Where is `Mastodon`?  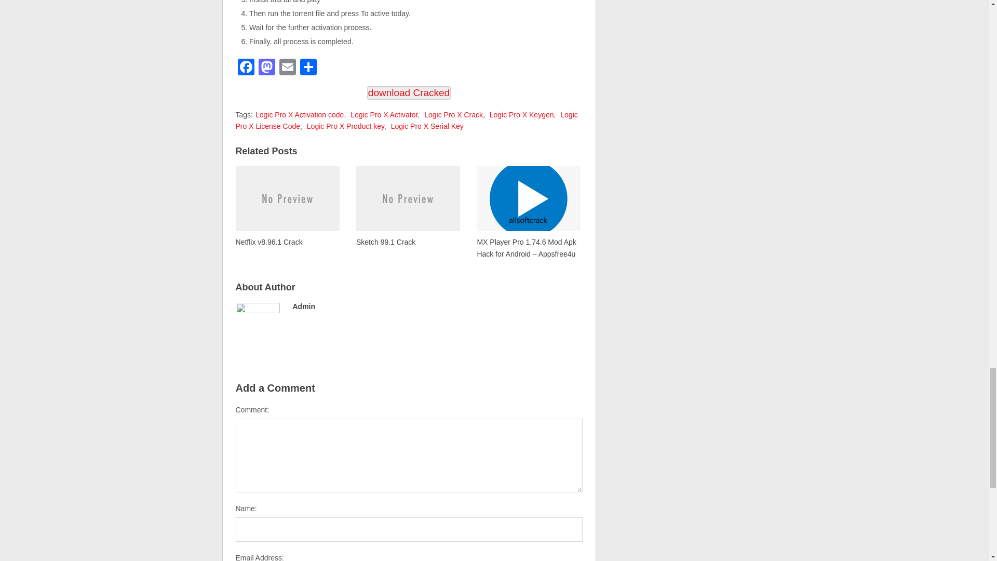 Mastodon is located at coordinates (266, 69).